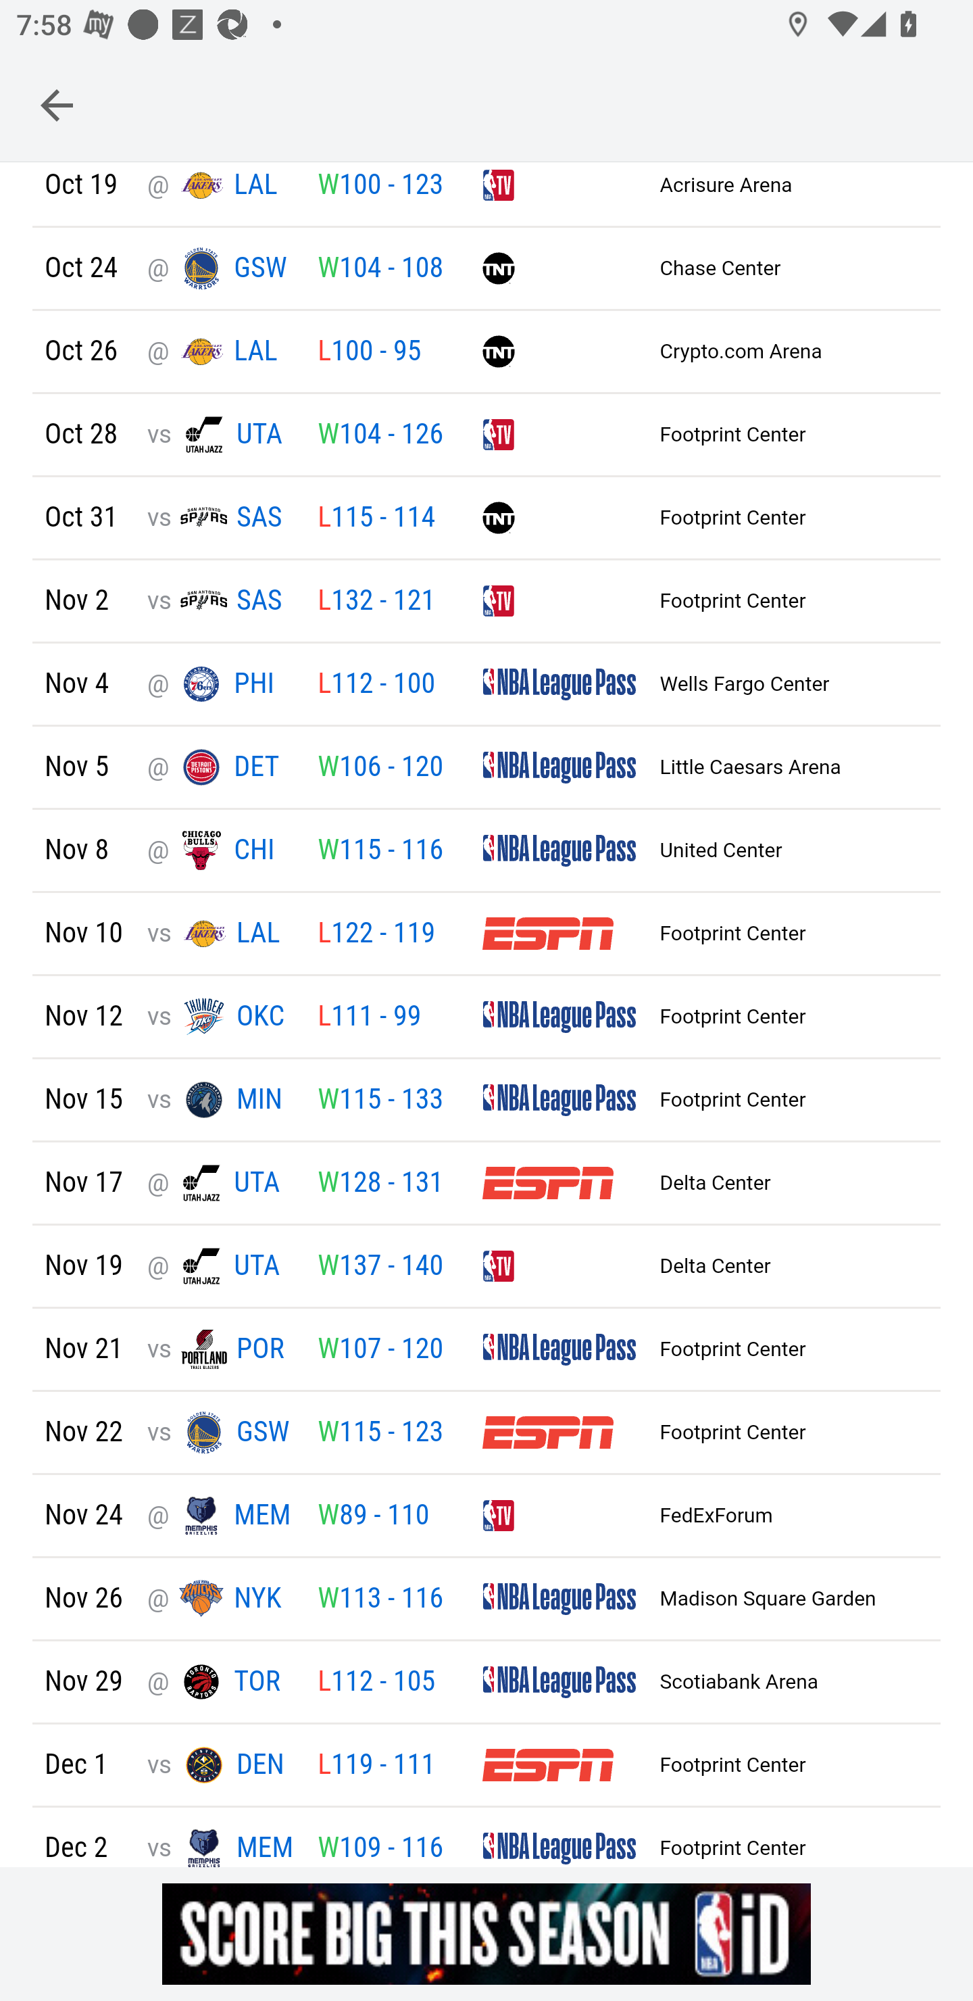  I want to click on W137 - 140 W 137 - 140, so click(380, 1268).